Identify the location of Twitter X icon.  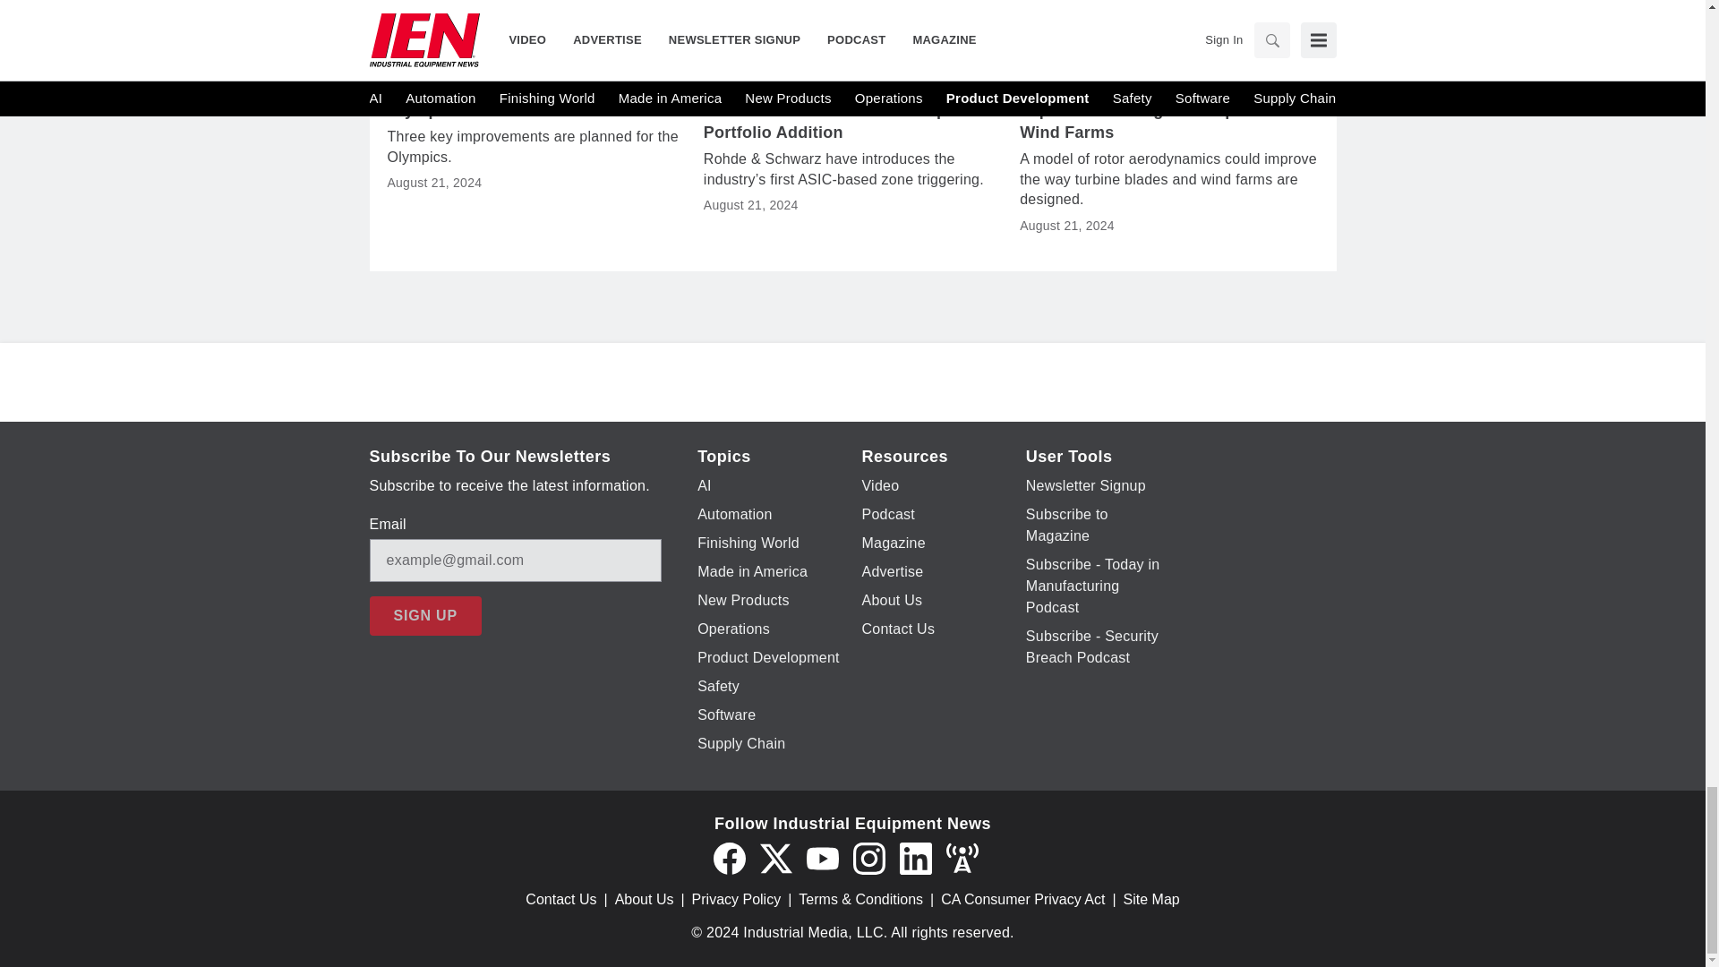
(775, 858).